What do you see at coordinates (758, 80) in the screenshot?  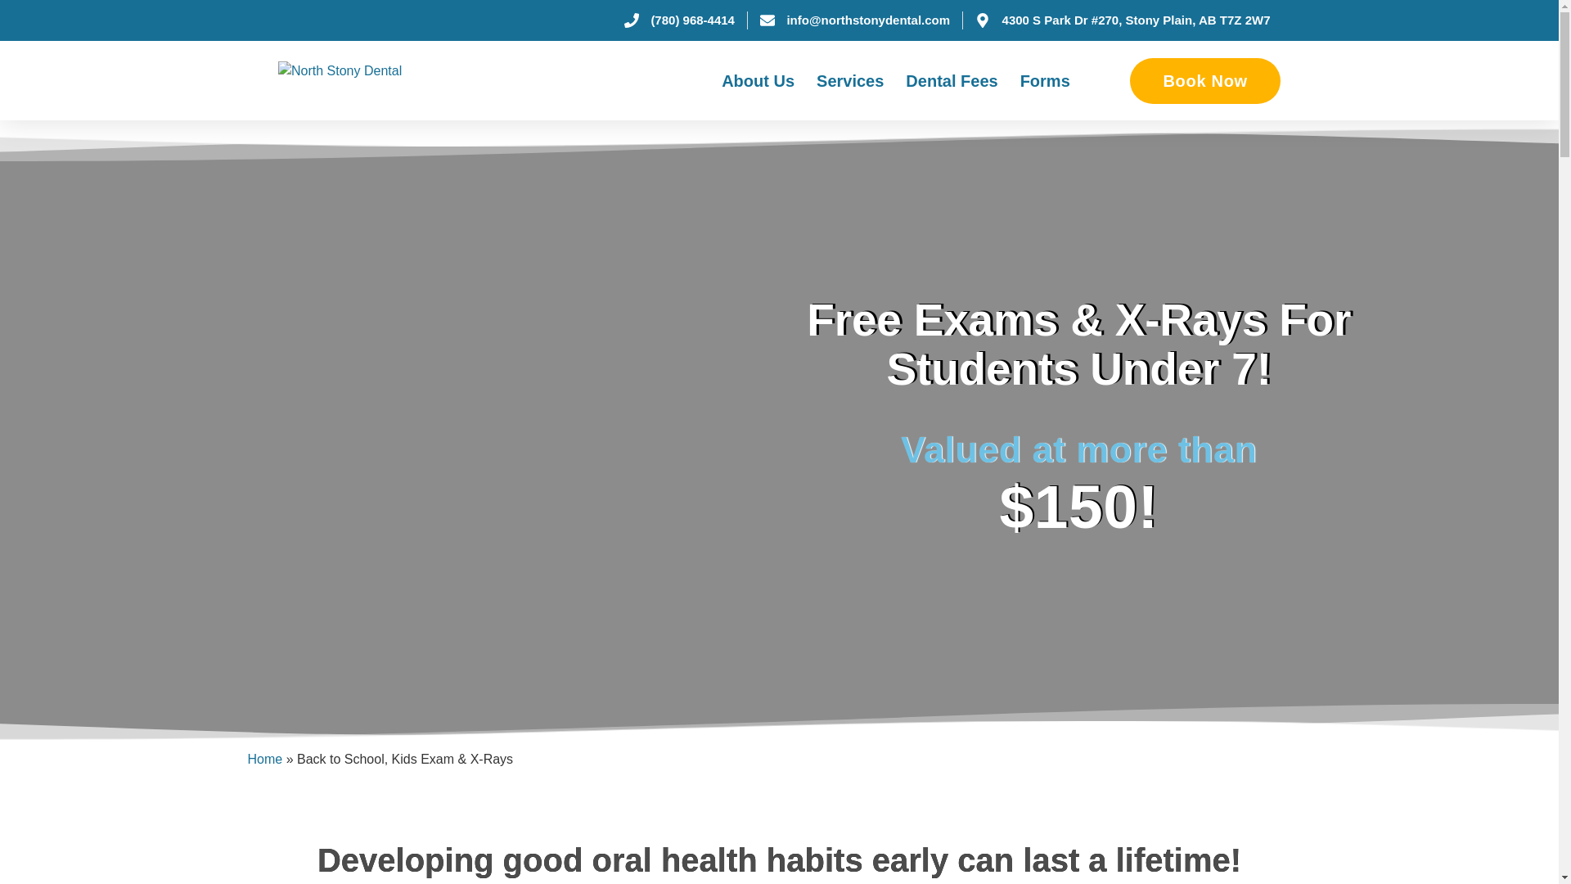 I see `About Us` at bounding box center [758, 80].